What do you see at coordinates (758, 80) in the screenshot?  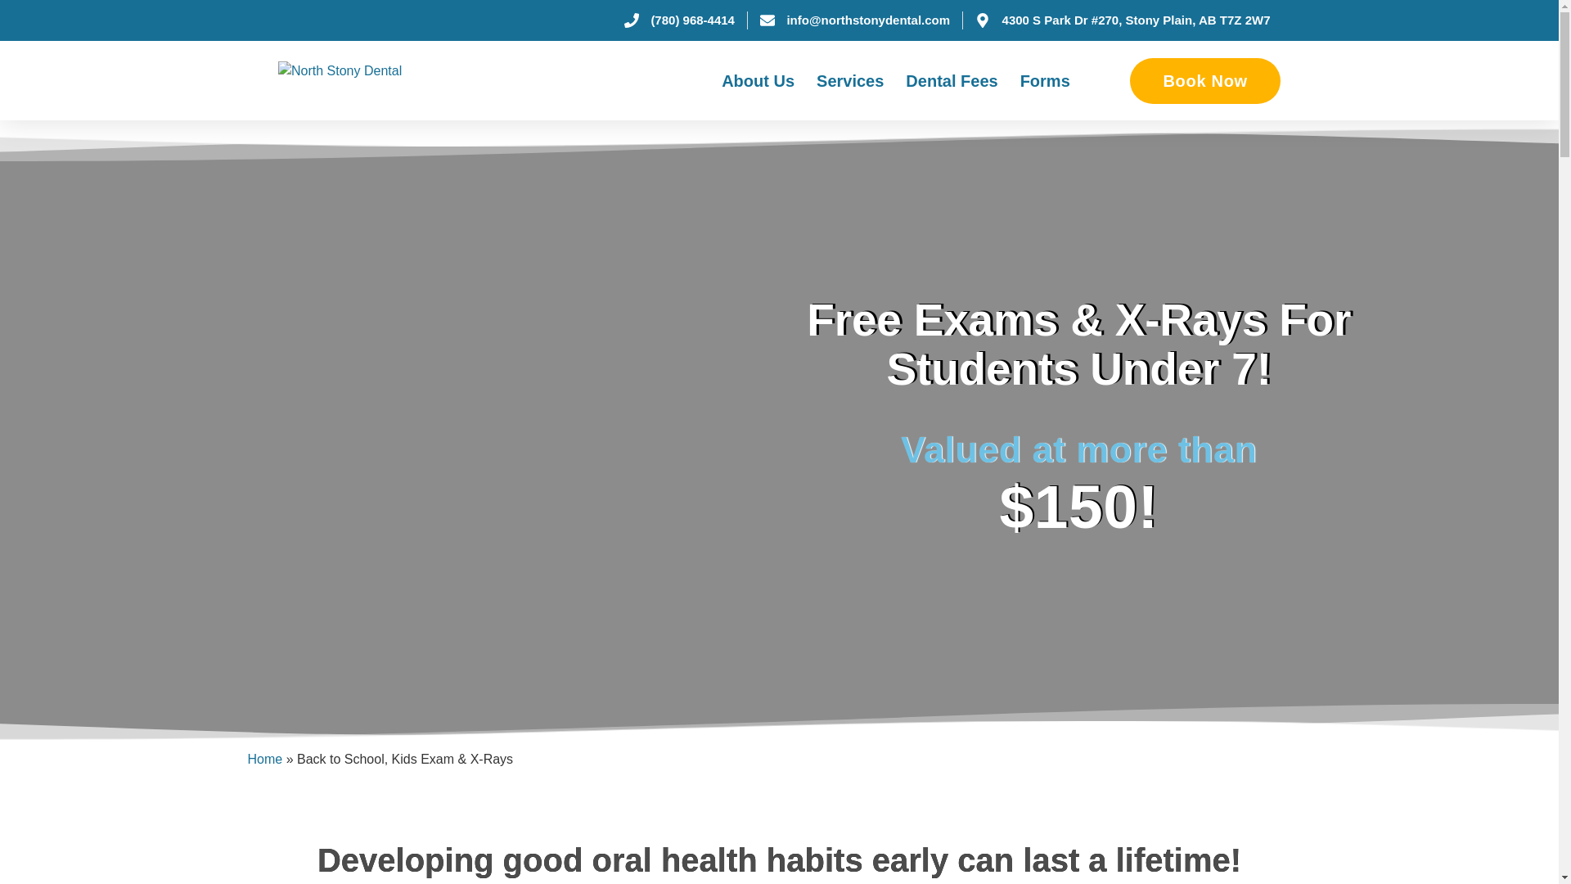 I see `About Us` at bounding box center [758, 80].